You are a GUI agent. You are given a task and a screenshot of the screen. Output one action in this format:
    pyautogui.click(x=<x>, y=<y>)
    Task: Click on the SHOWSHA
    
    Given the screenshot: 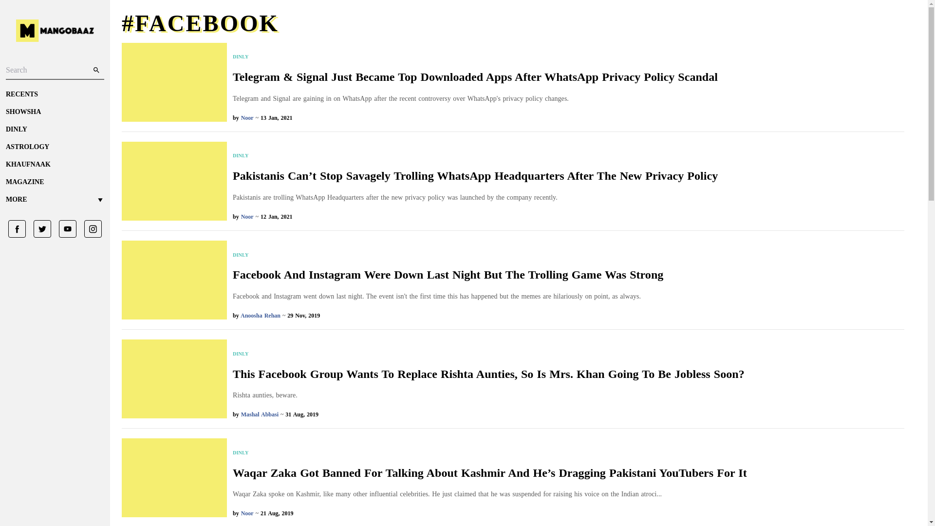 What is the action you would take?
    pyautogui.click(x=55, y=112)
    